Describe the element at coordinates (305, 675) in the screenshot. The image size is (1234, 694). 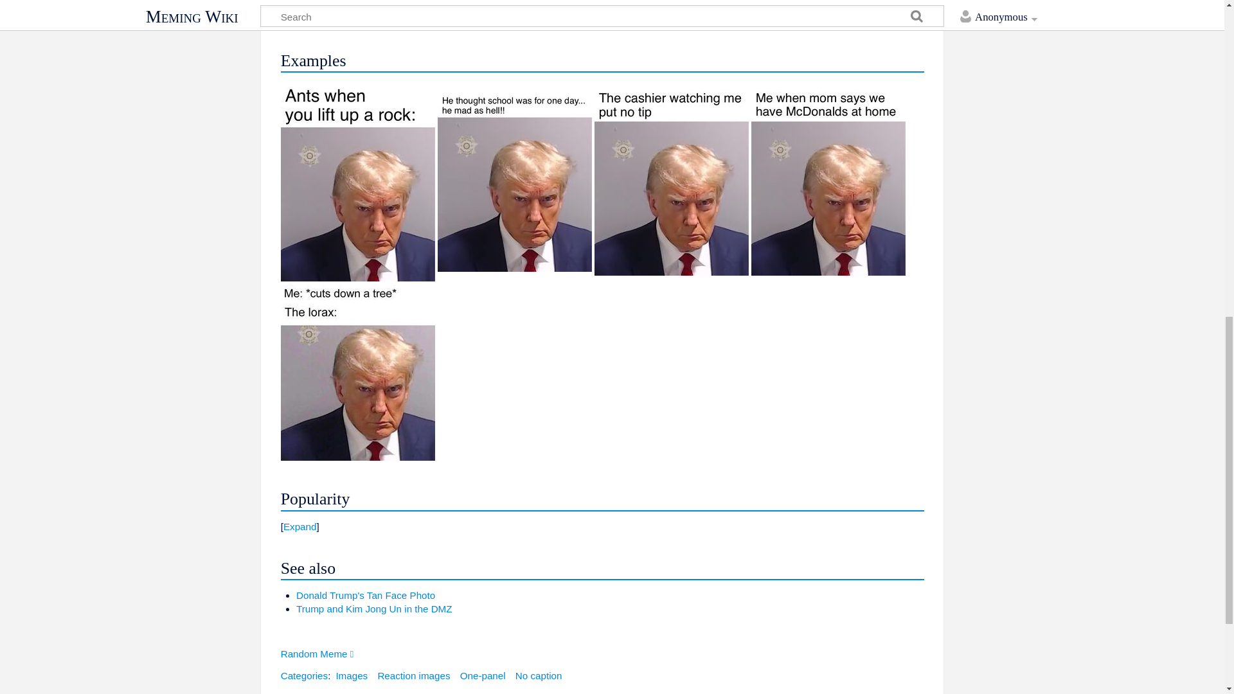
I see `Categories` at that location.